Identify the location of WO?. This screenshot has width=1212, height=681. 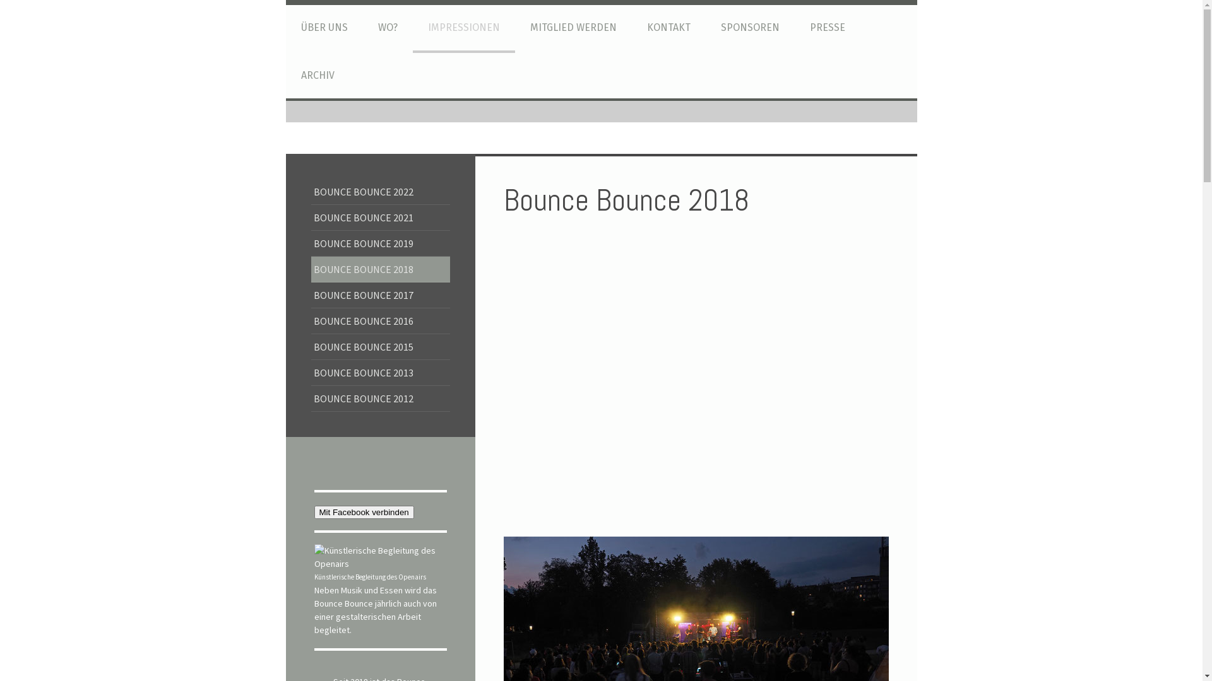
(388, 29).